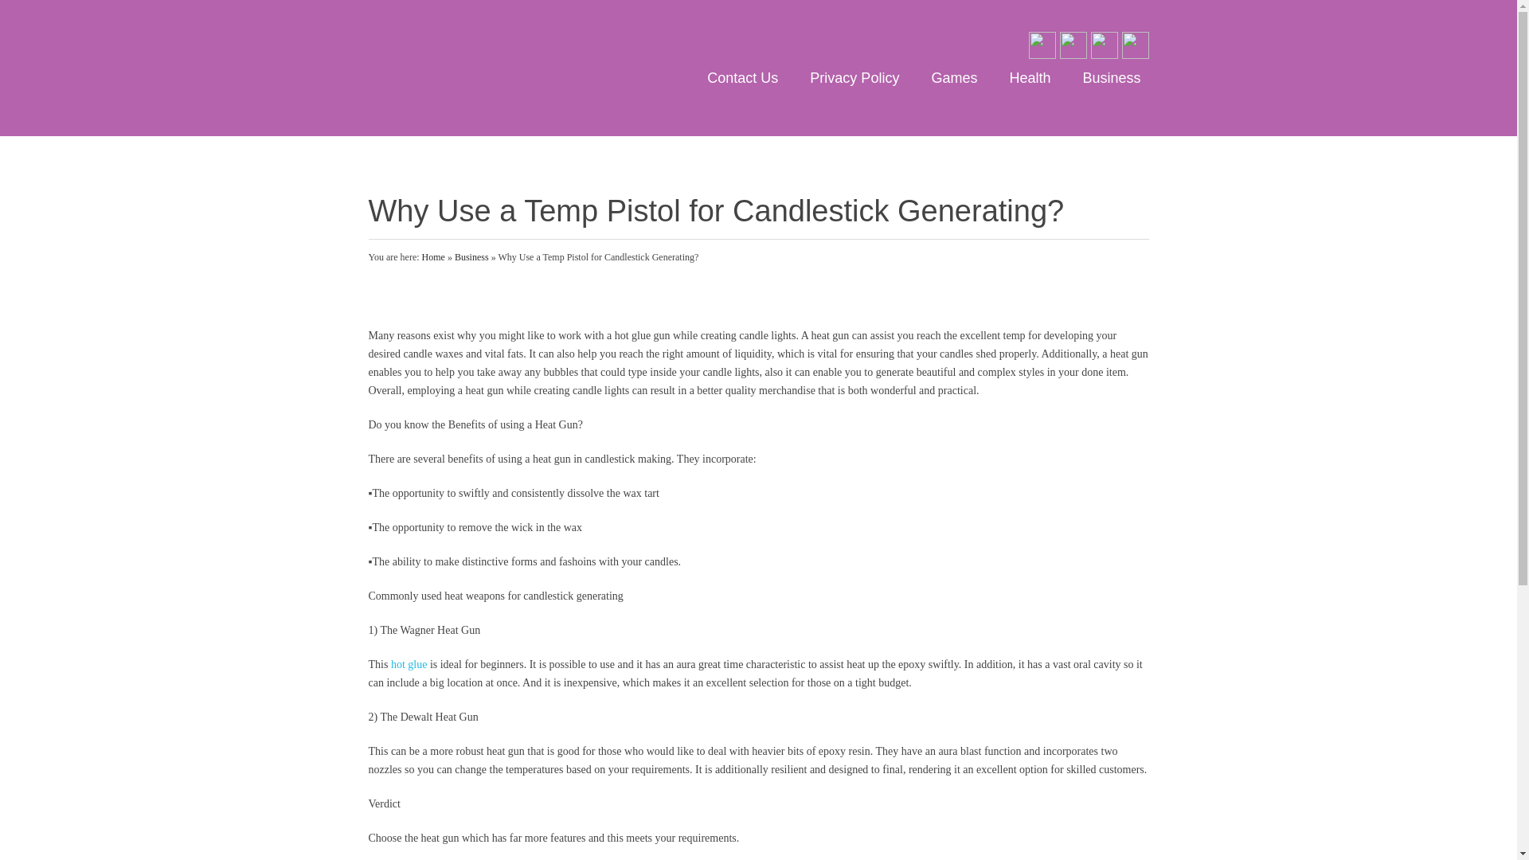 Image resolution: width=1529 pixels, height=860 pixels. I want to click on Privacy Policy, so click(854, 78).